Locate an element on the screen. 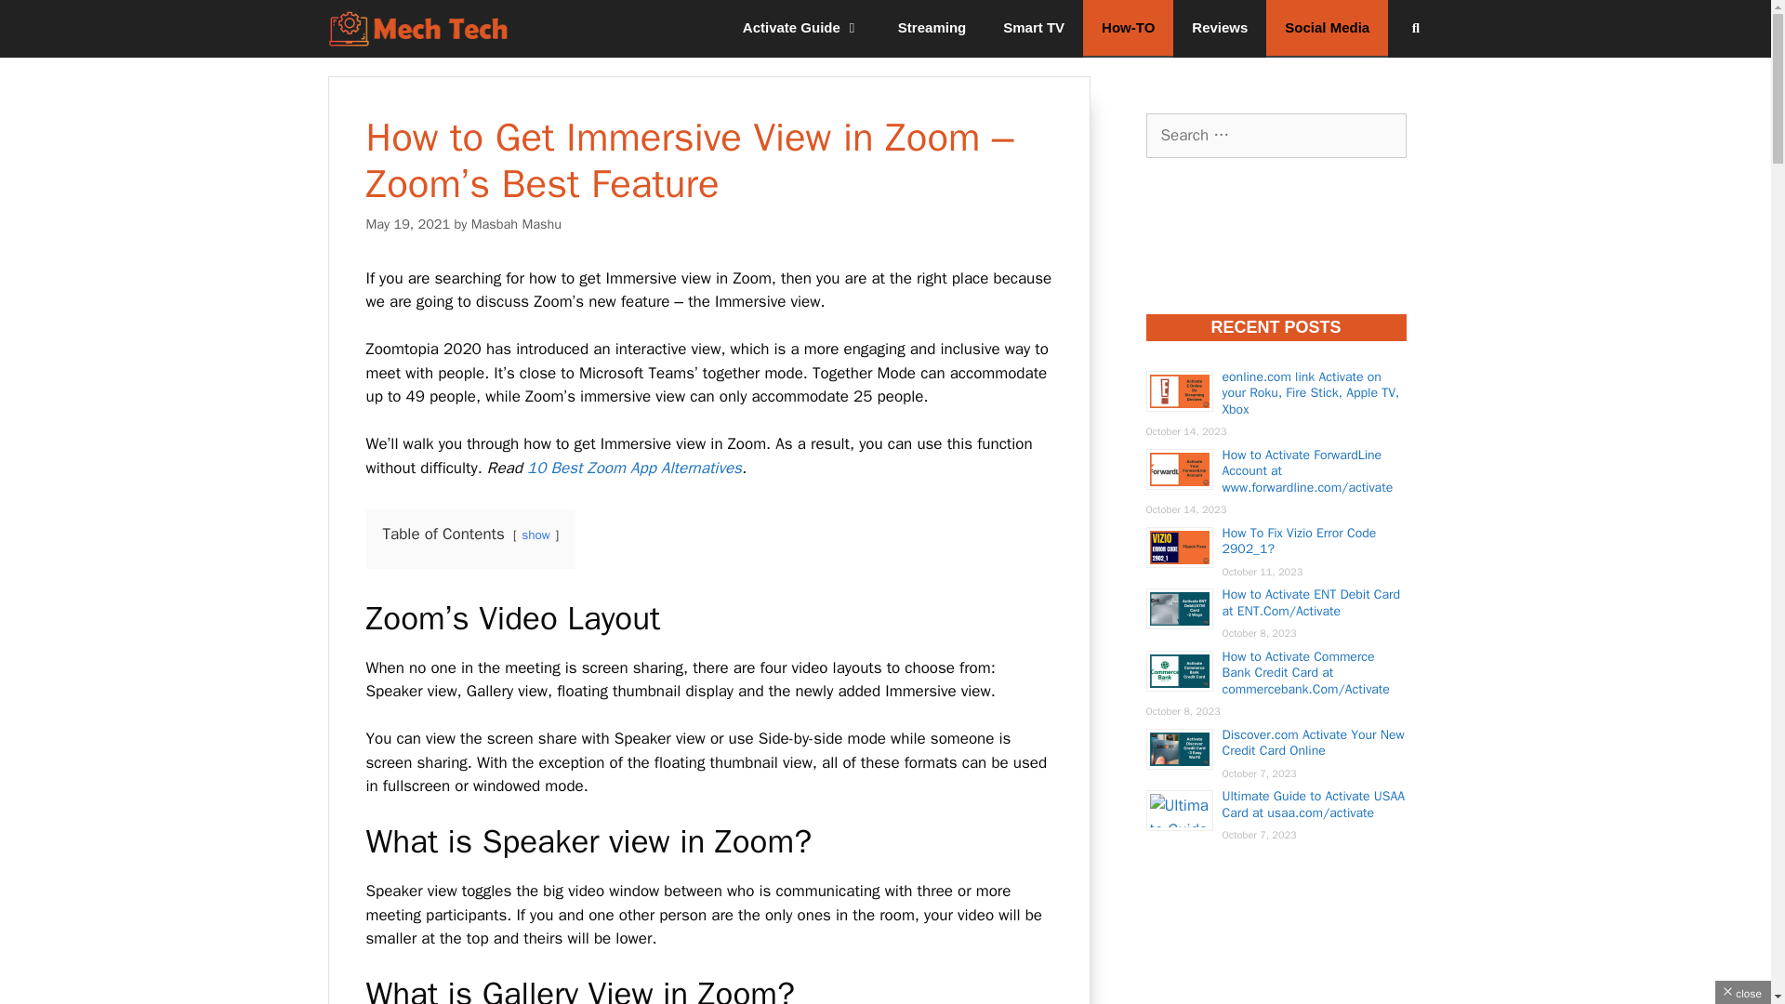 This screenshot has width=1785, height=1004. View all posts by Masbah Mashu is located at coordinates (516, 223).